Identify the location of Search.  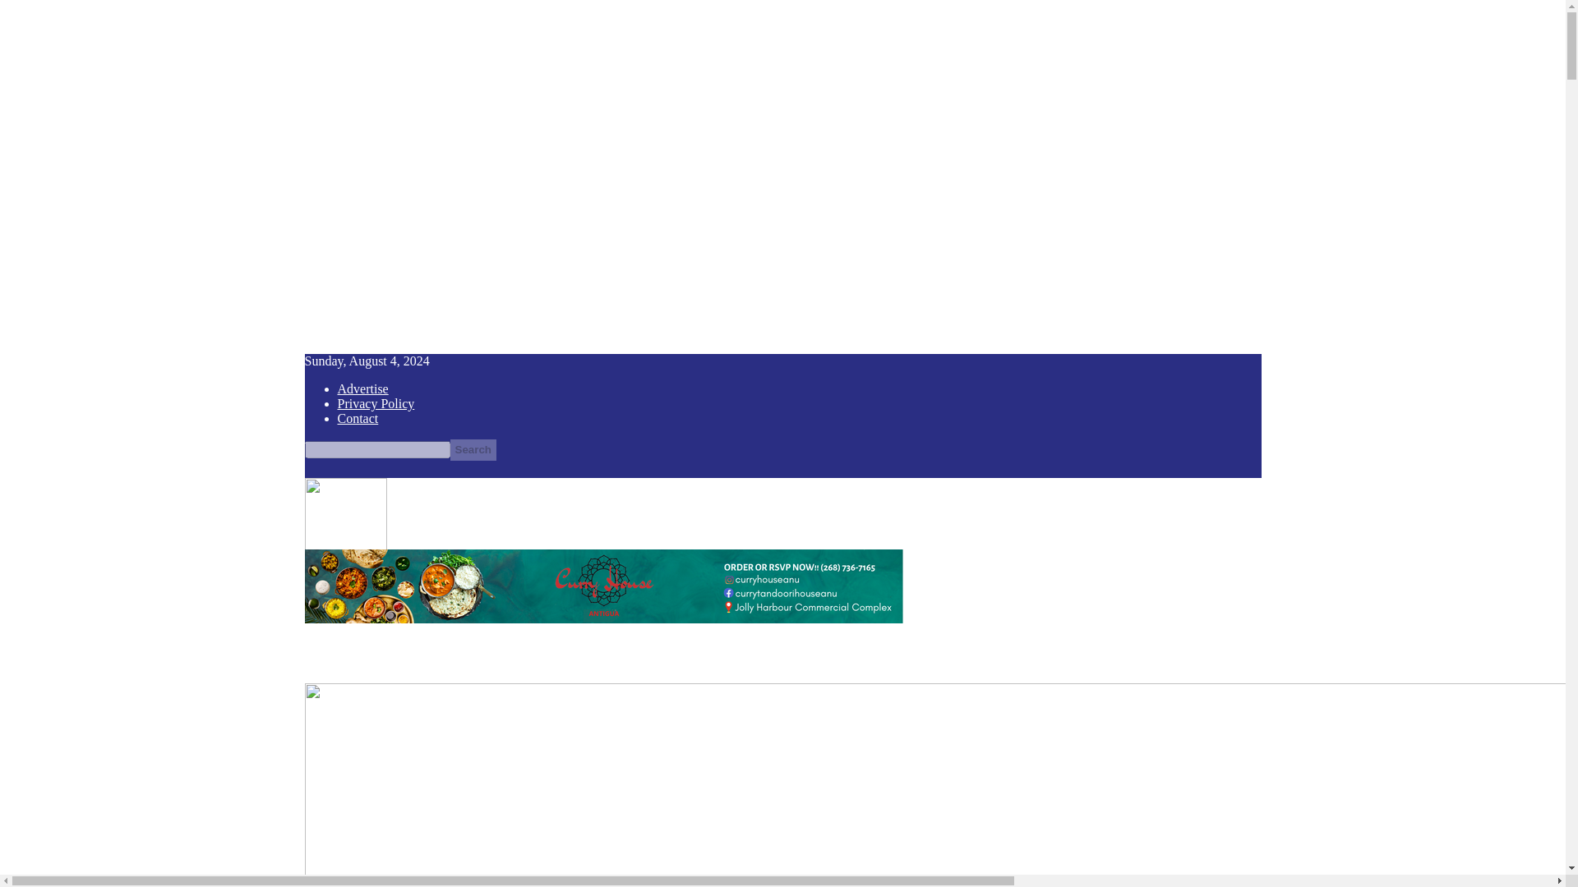
(473, 449).